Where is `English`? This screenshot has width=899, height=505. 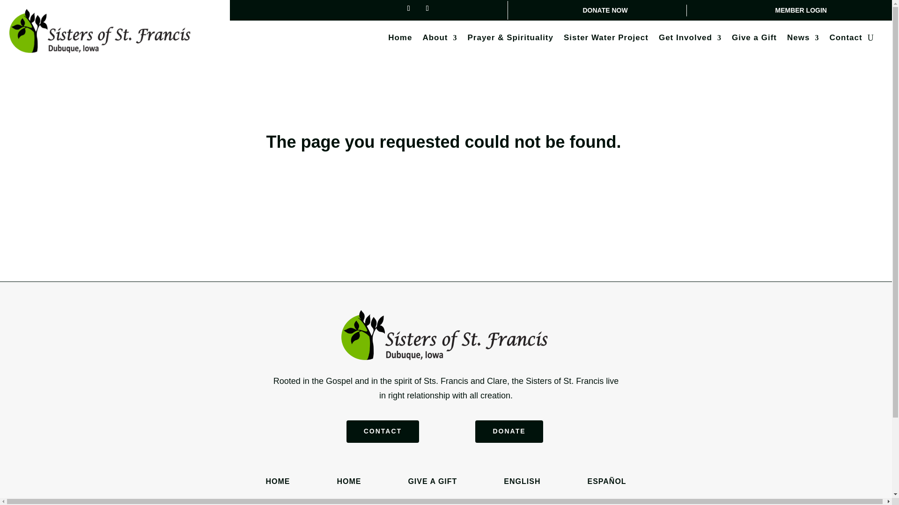
English is located at coordinates (522, 481).